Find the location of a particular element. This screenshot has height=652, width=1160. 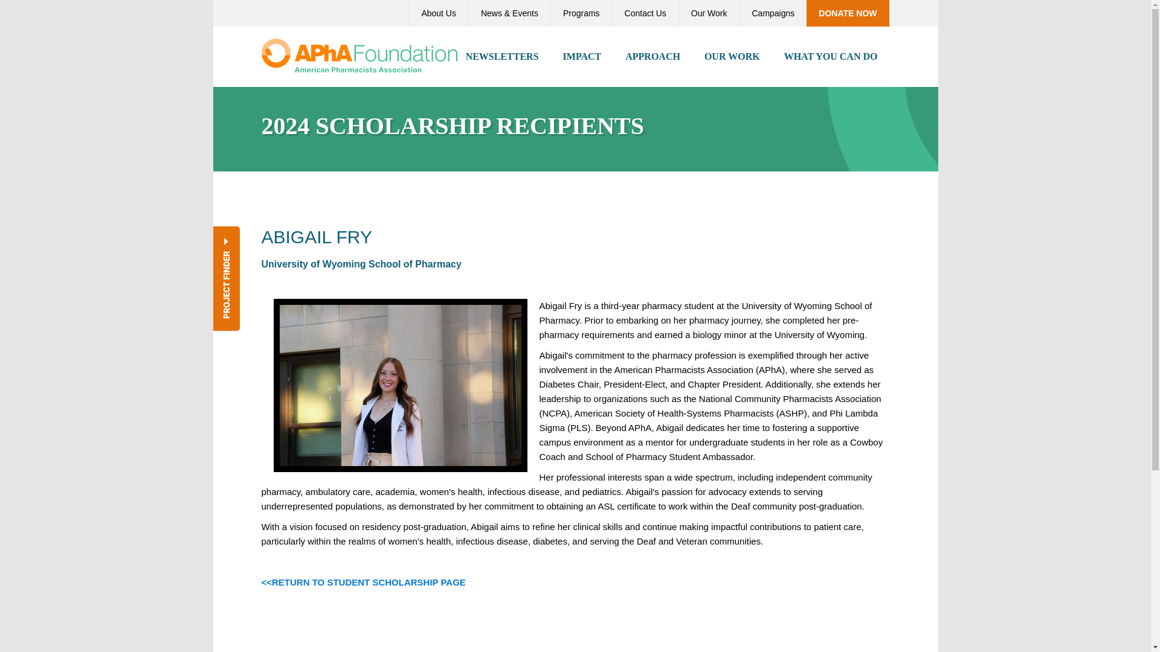

OUR WORK is located at coordinates (732, 57).